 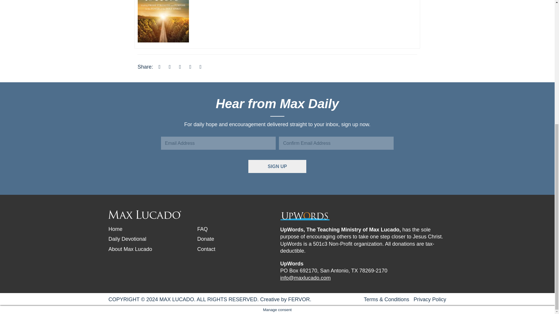 I want to click on Sign Up, so click(x=277, y=166).